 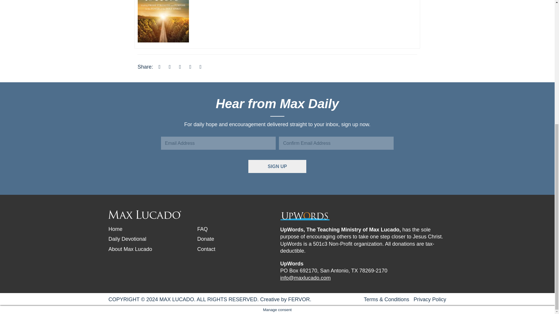 I want to click on Sign Up, so click(x=277, y=166).